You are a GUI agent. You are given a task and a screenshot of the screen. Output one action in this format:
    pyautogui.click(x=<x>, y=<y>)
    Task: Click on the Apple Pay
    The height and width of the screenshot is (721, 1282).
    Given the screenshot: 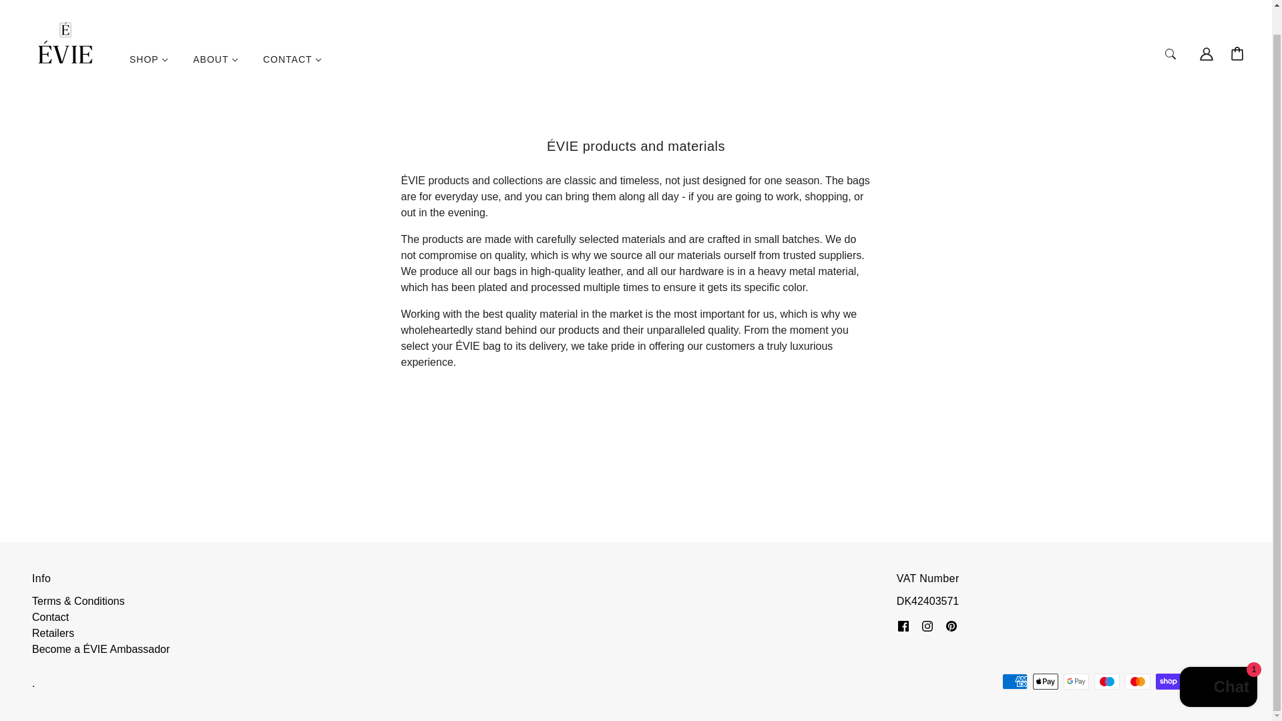 What is the action you would take?
    pyautogui.click(x=1046, y=681)
    